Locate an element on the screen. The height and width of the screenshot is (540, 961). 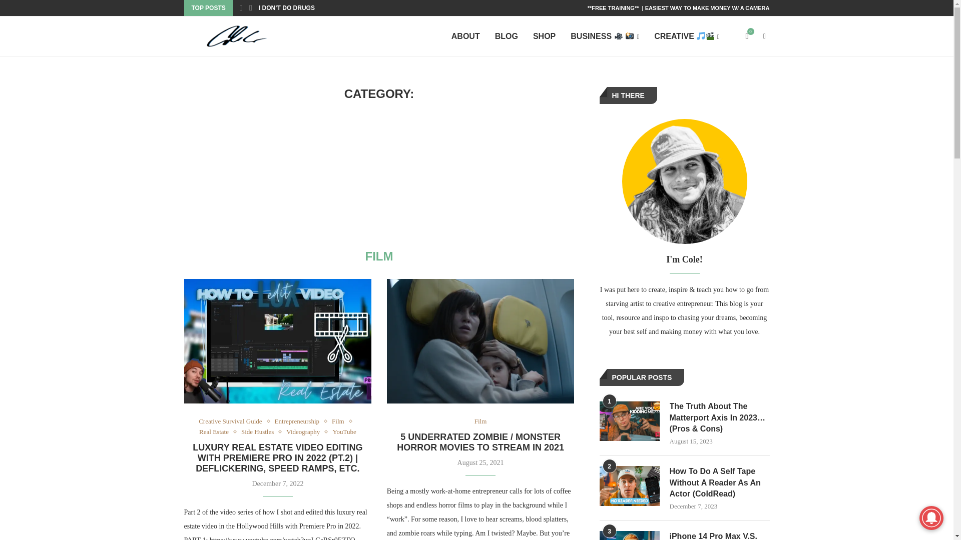
CREATIVE is located at coordinates (687, 37).